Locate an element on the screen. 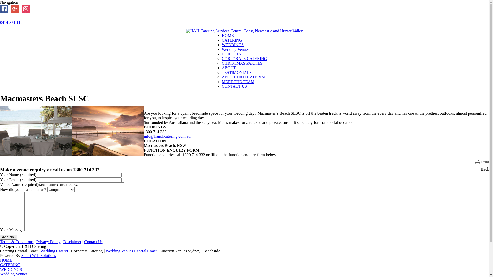 The width and height of the screenshot is (493, 277). WEDDINGS is located at coordinates (233, 45).